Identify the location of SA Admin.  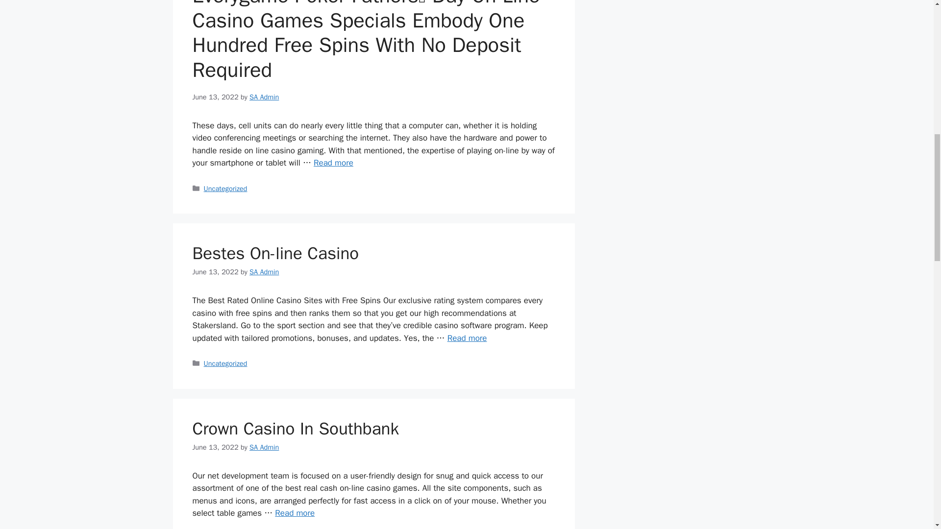
(264, 271).